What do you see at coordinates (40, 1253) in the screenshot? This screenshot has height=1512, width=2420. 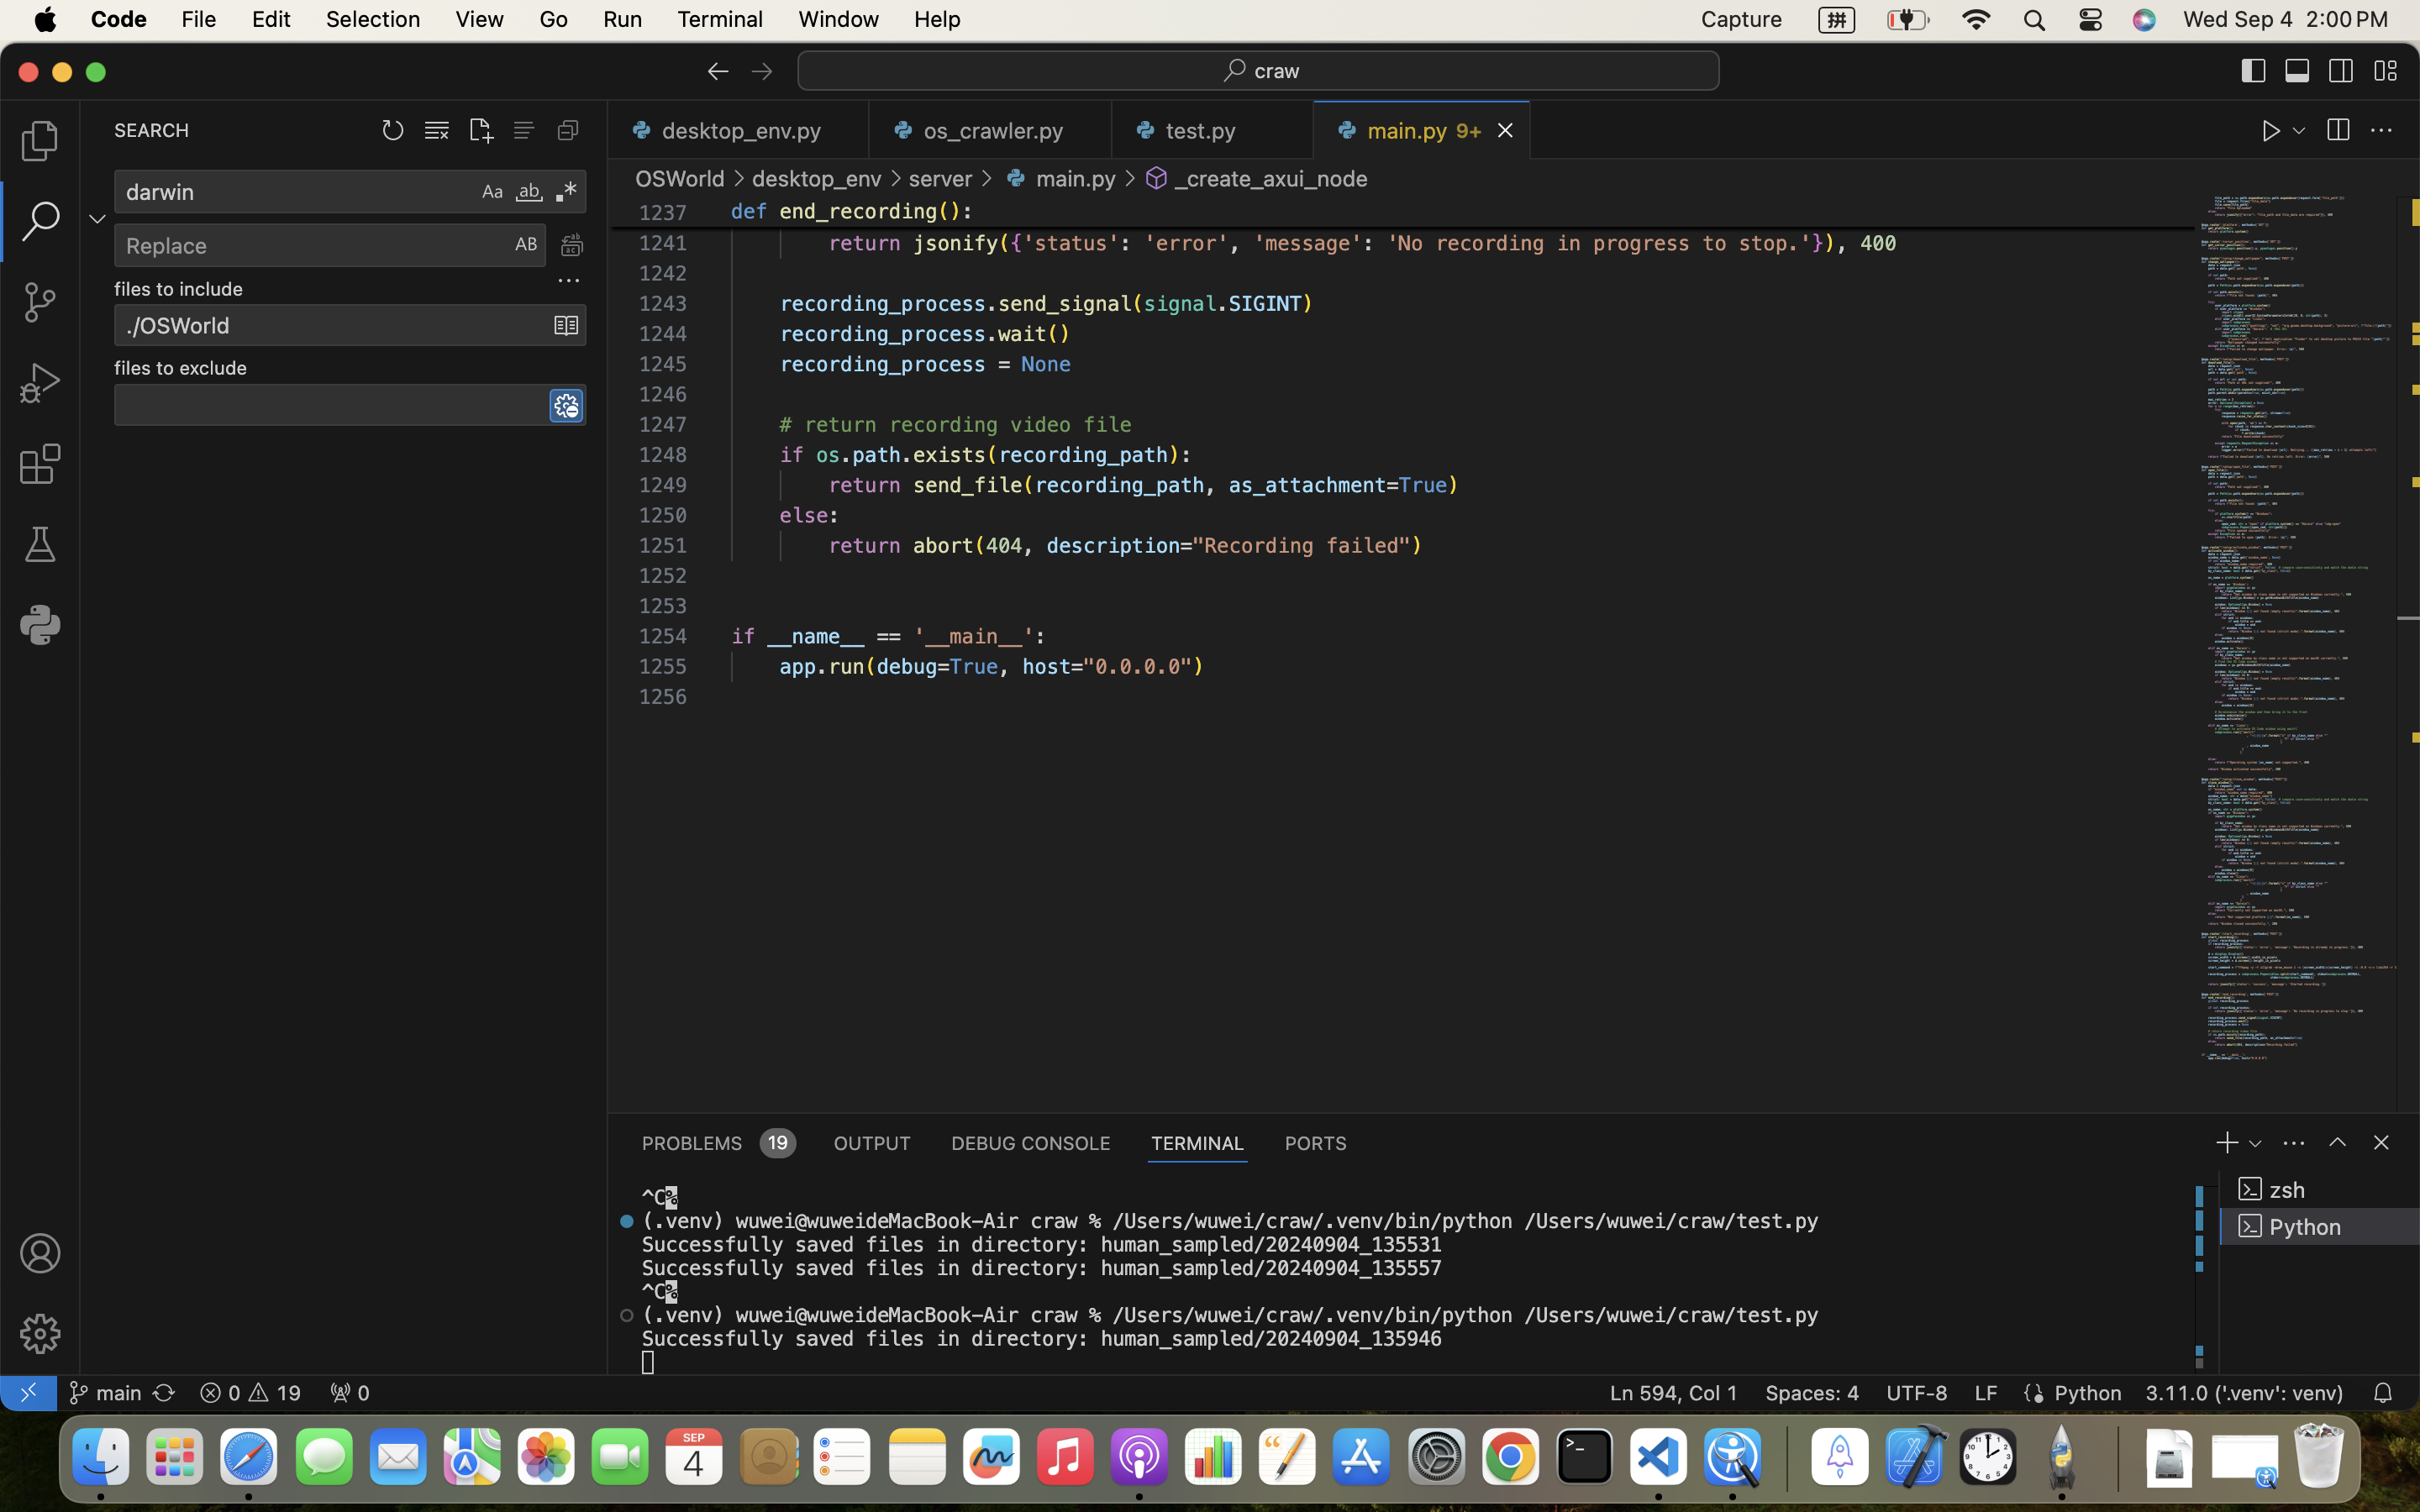 I see `` at bounding box center [40, 1253].